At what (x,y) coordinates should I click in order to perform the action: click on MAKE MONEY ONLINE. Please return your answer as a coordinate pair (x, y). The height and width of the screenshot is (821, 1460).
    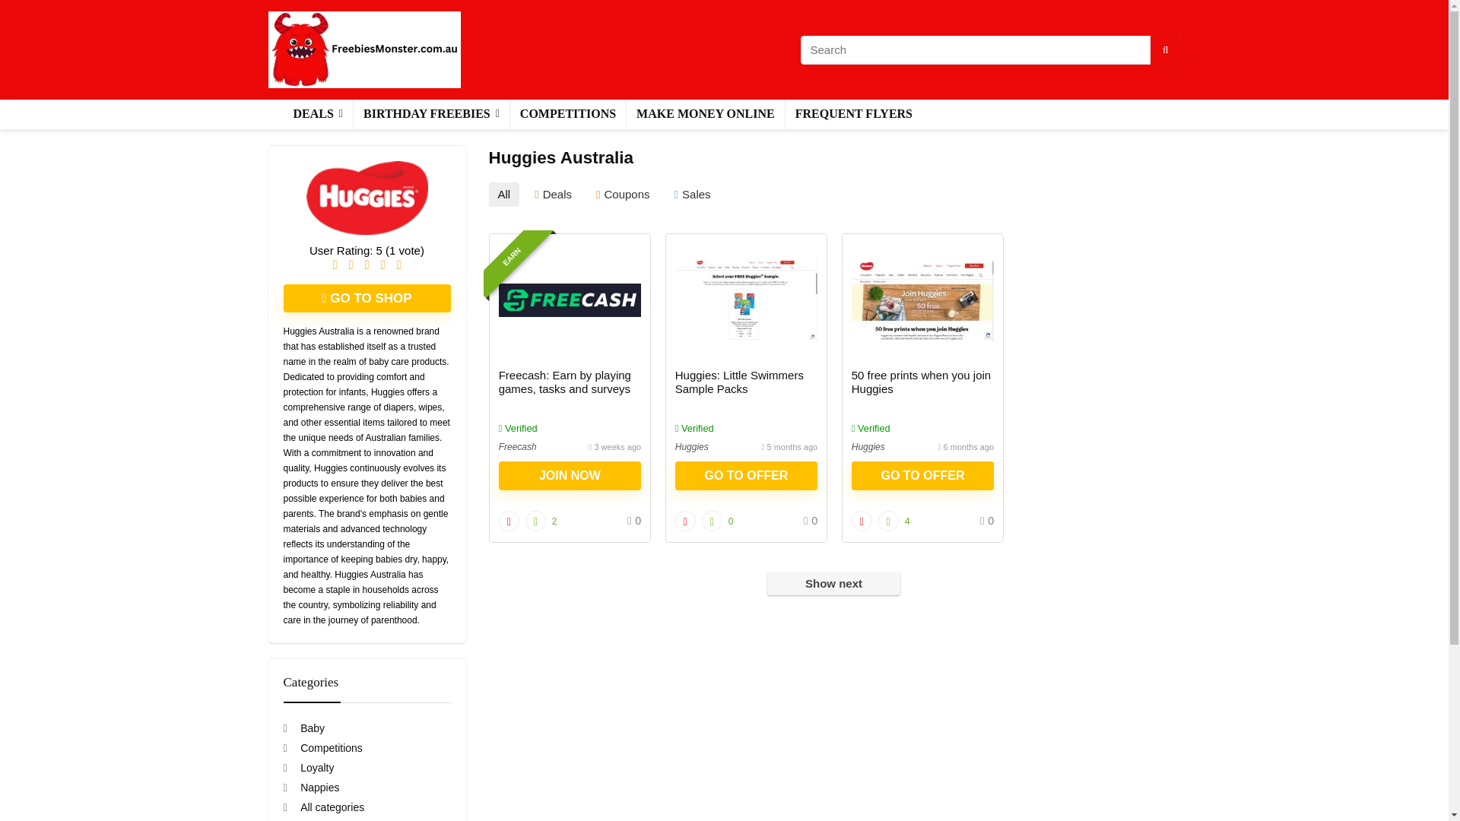
    Looking at the image, I should click on (706, 114).